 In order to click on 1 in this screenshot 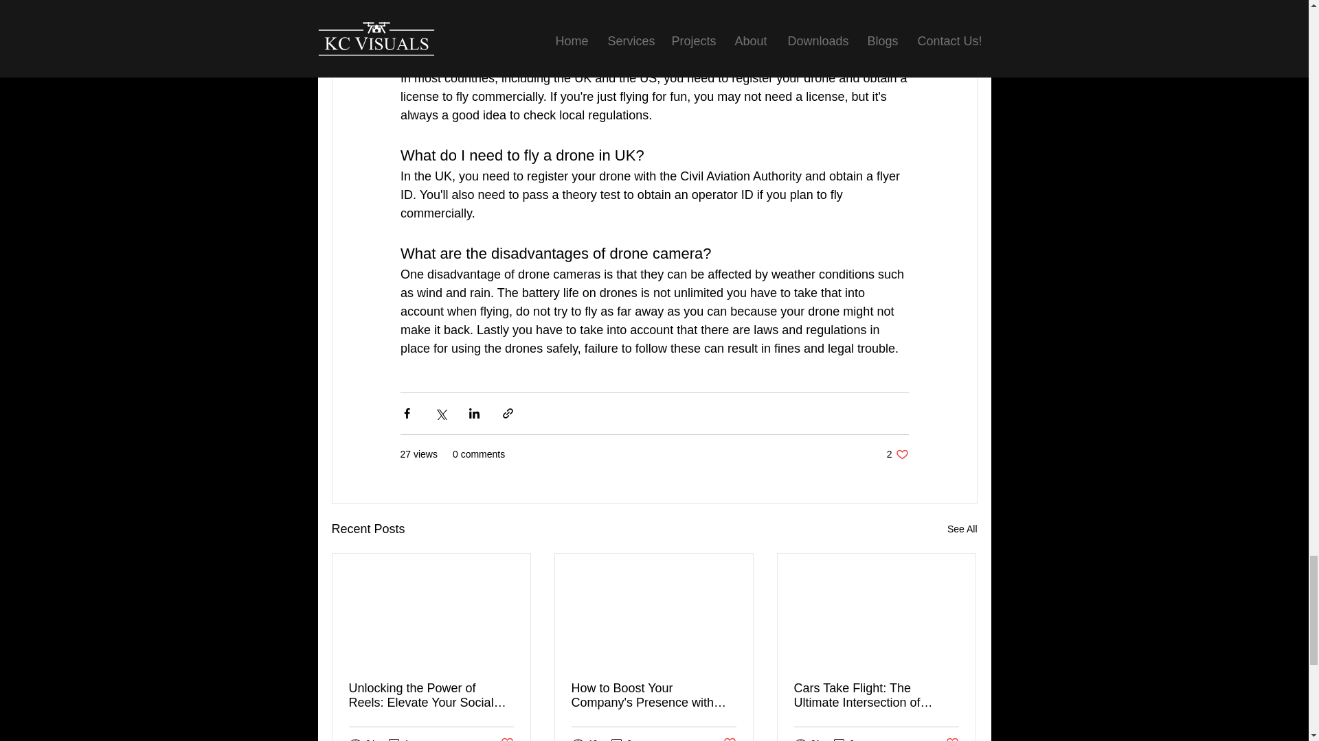, I will do `click(962, 530)`.